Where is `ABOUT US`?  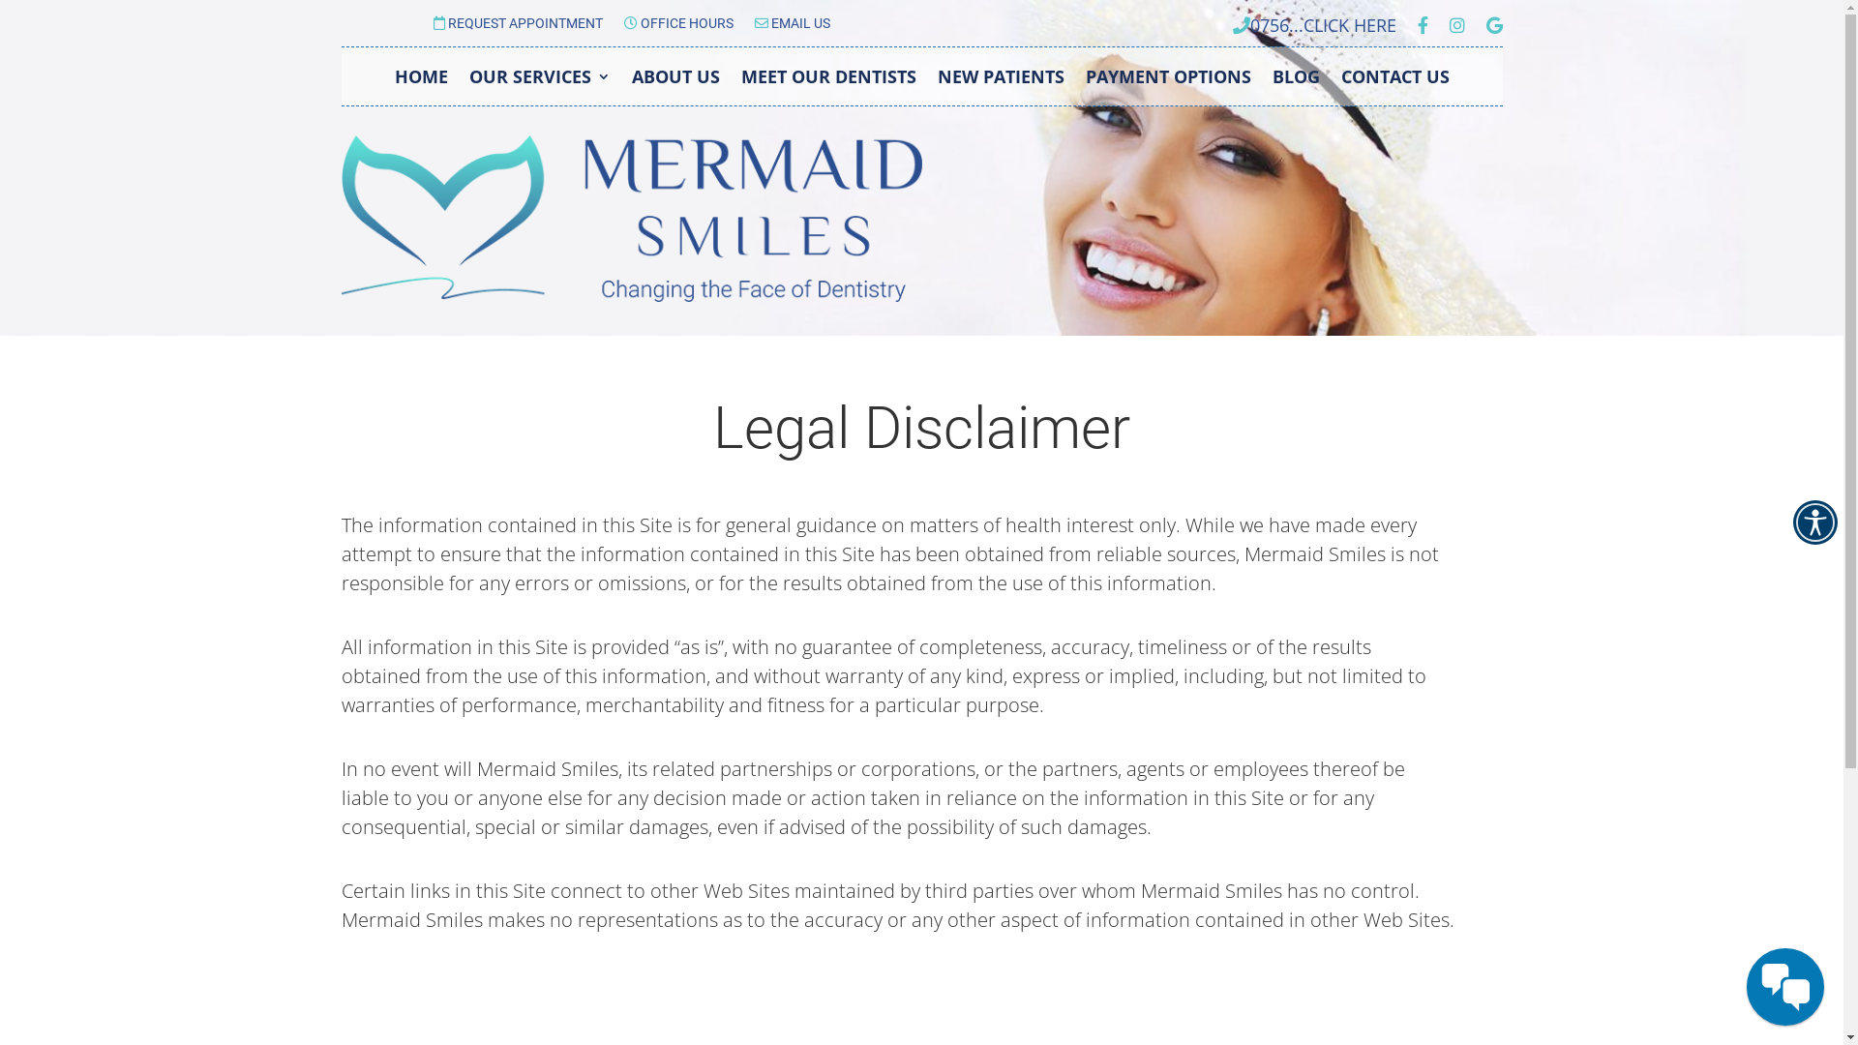 ABOUT US is located at coordinates (675, 80).